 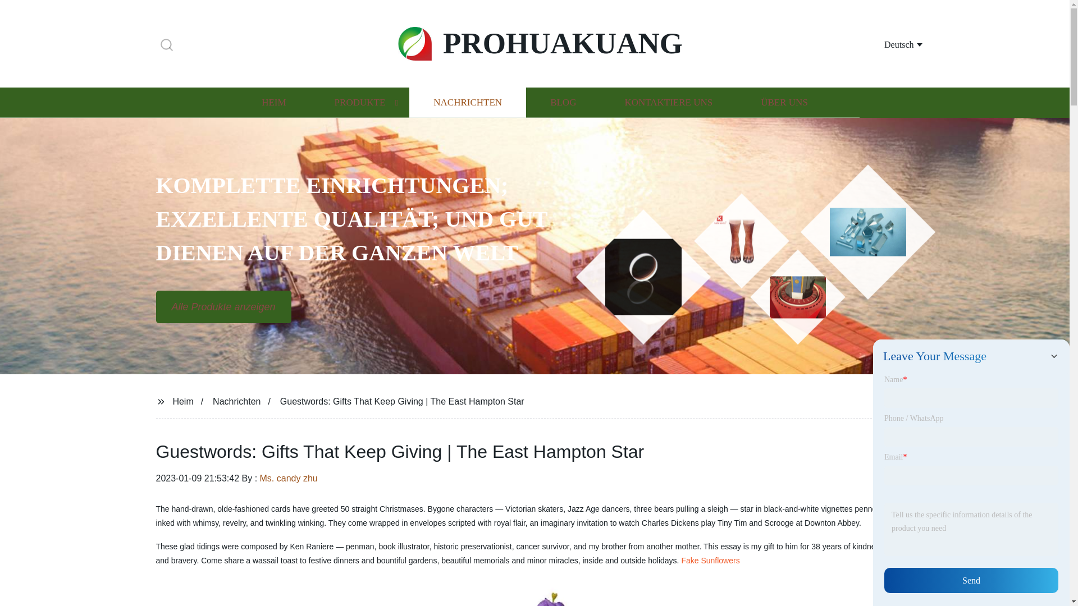 I want to click on NACHRICHTEN, so click(x=467, y=102).